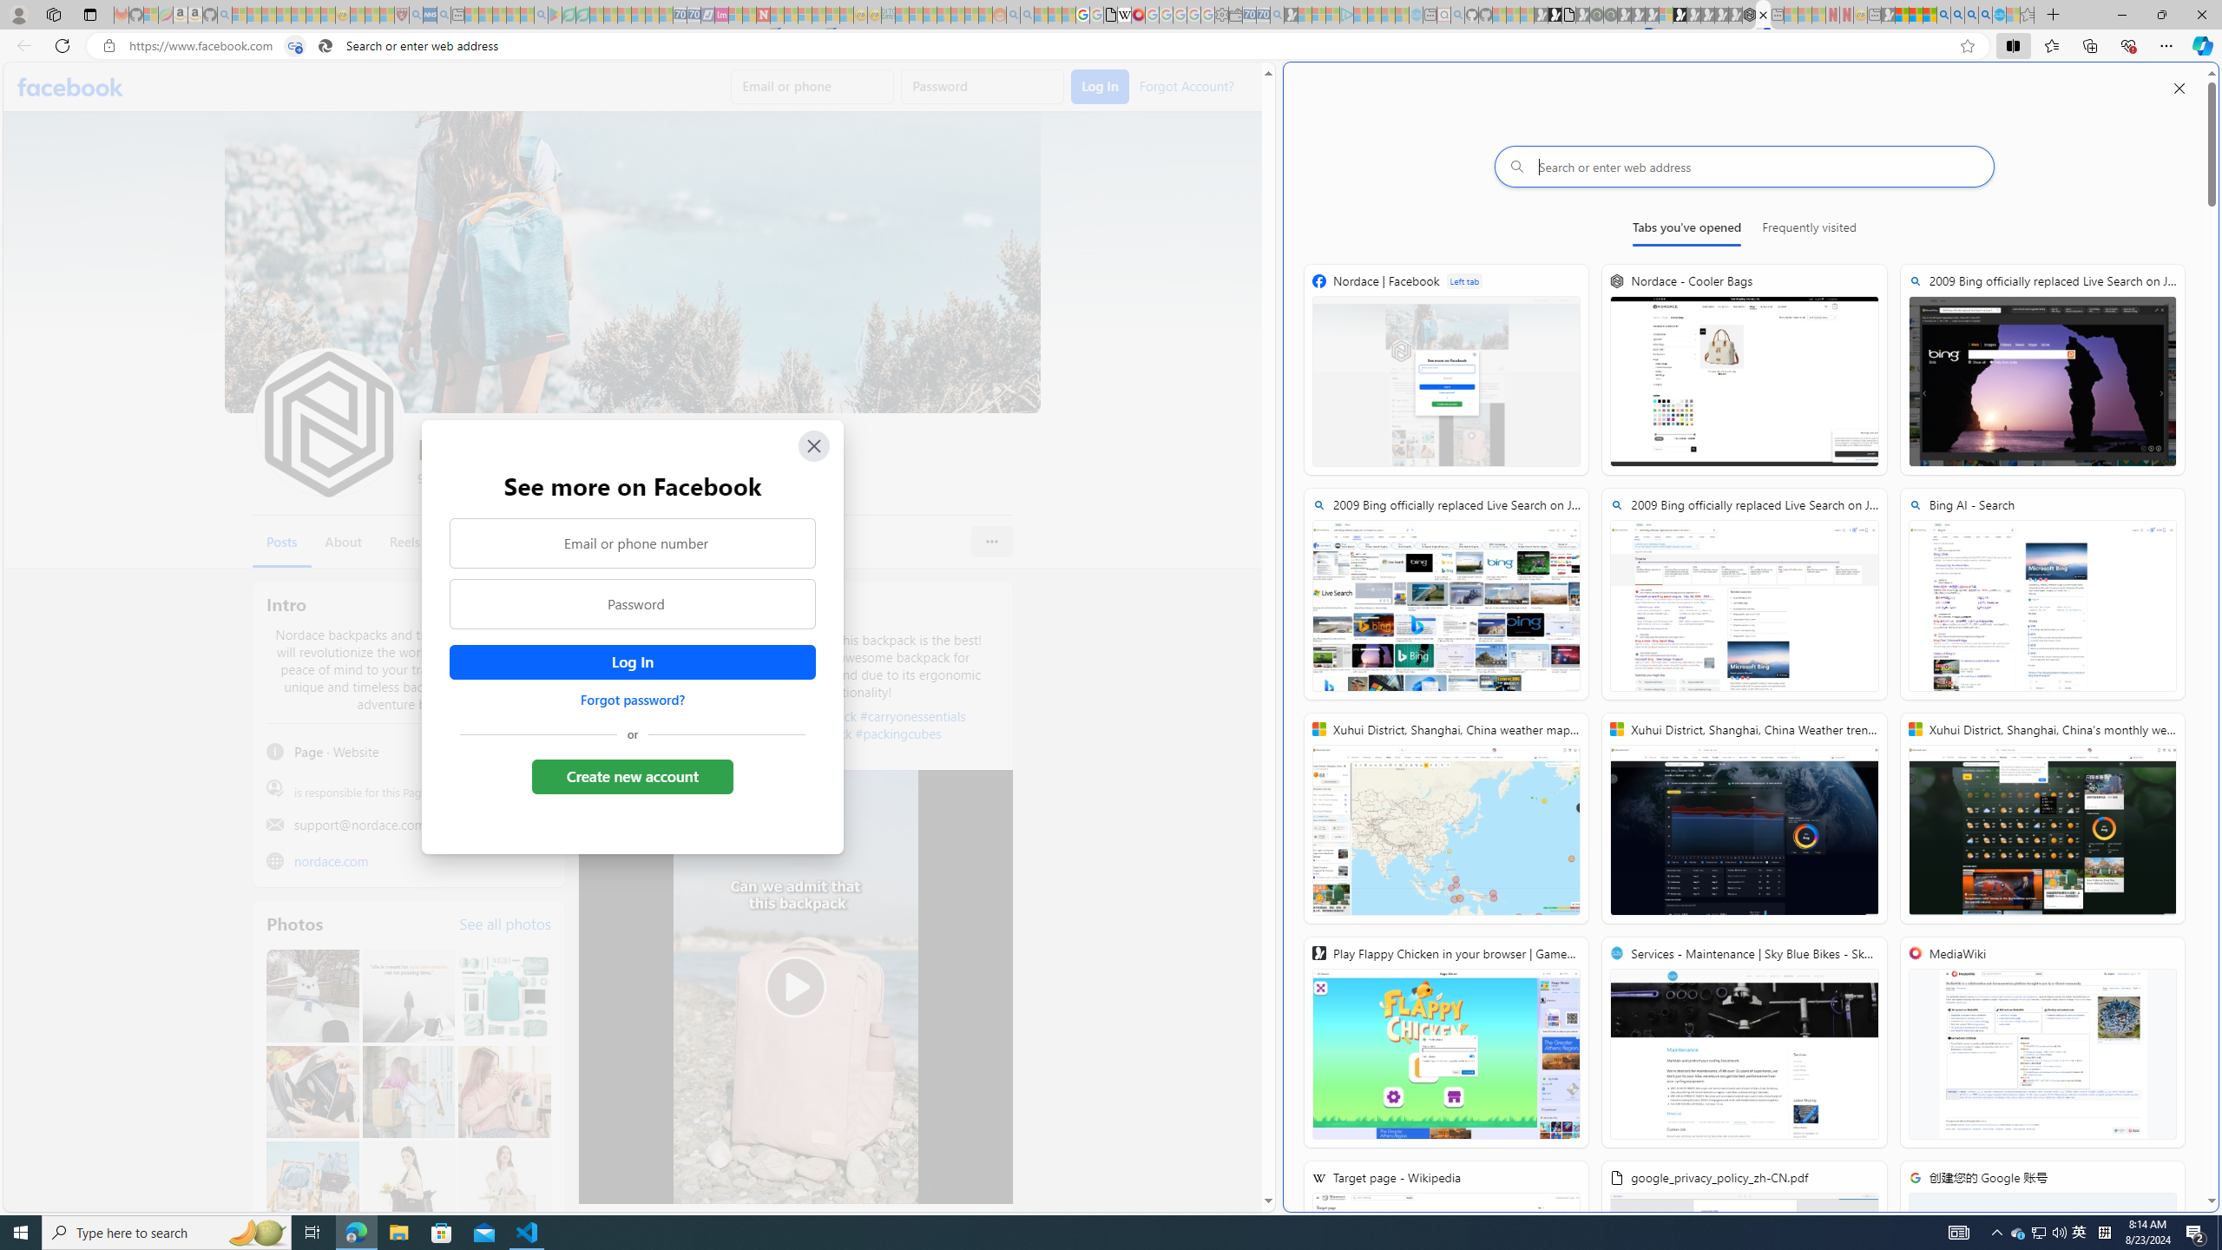 The image size is (2222, 1250). What do you see at coordinates (1028, 15) in the screenshot?
I see `Utah sues federal government - Search - Sleeping` at bounding box center [1028, 15].